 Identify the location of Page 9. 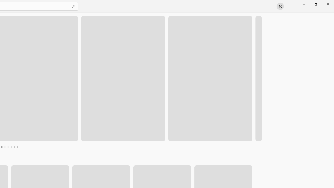
(20, 147).